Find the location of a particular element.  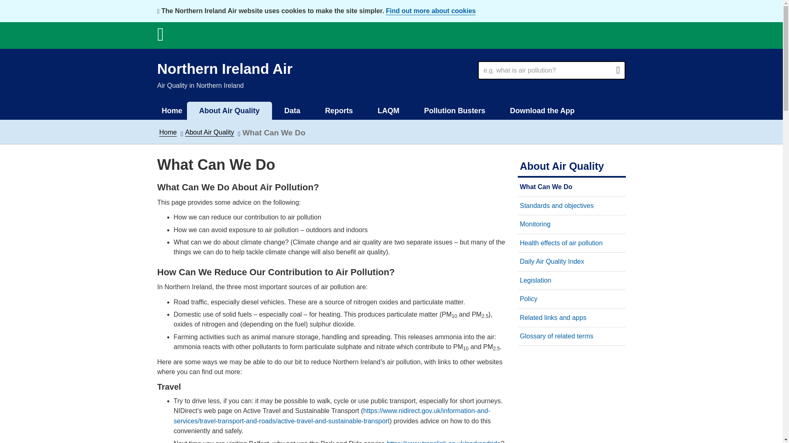

Find out more about cookies is located at coordinates (431, 11).